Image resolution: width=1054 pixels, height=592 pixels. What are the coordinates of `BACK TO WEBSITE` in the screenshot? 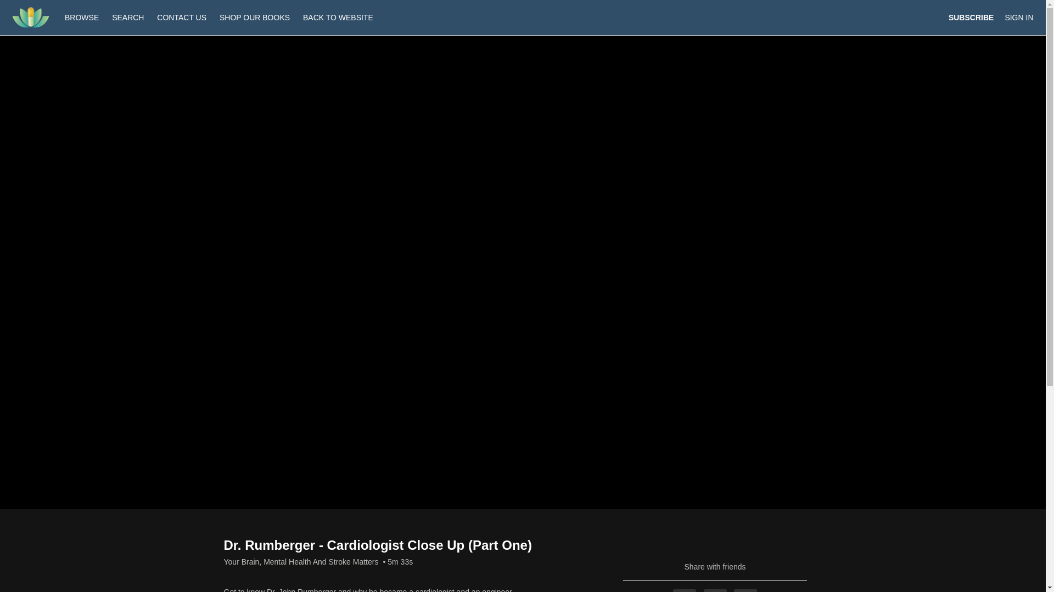 It's located at (338, 17).